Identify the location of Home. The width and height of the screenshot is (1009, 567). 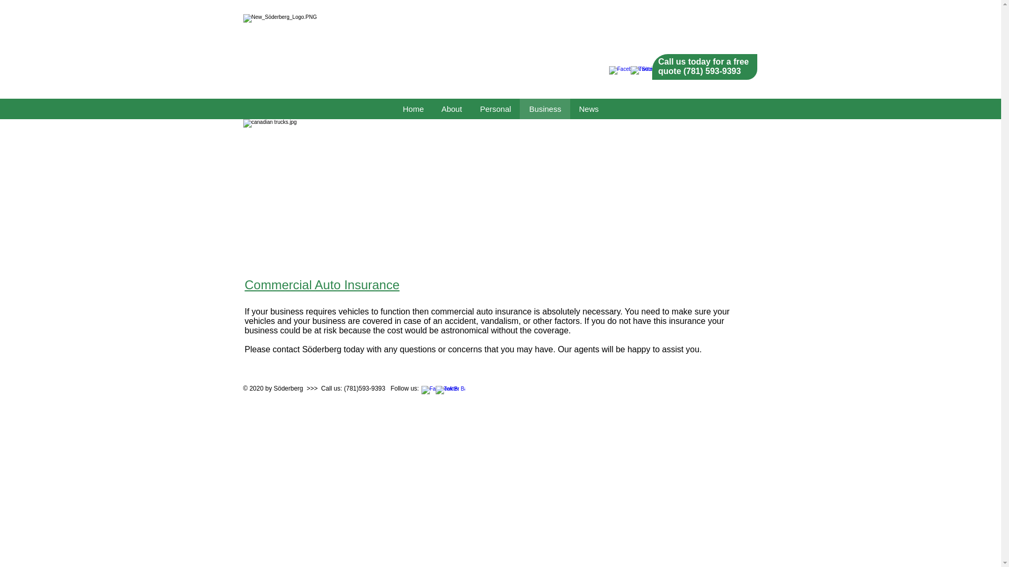
(413, 108).